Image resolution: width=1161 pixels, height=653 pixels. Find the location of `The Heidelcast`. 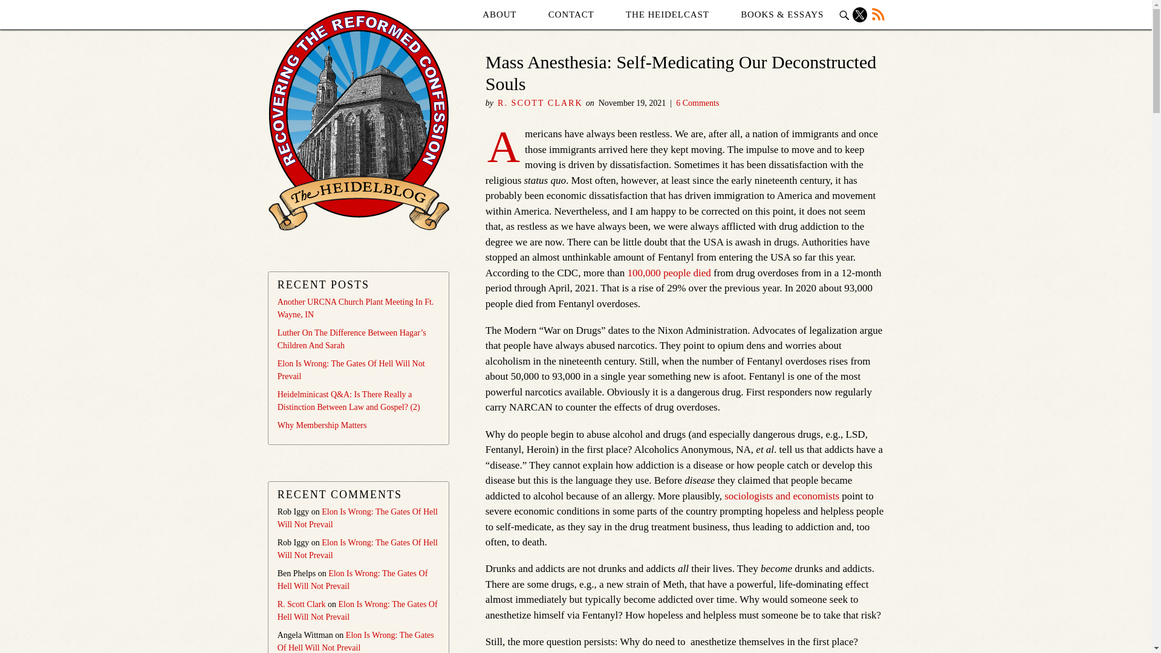

The Heidelcast is located at coordinates (668, 15).